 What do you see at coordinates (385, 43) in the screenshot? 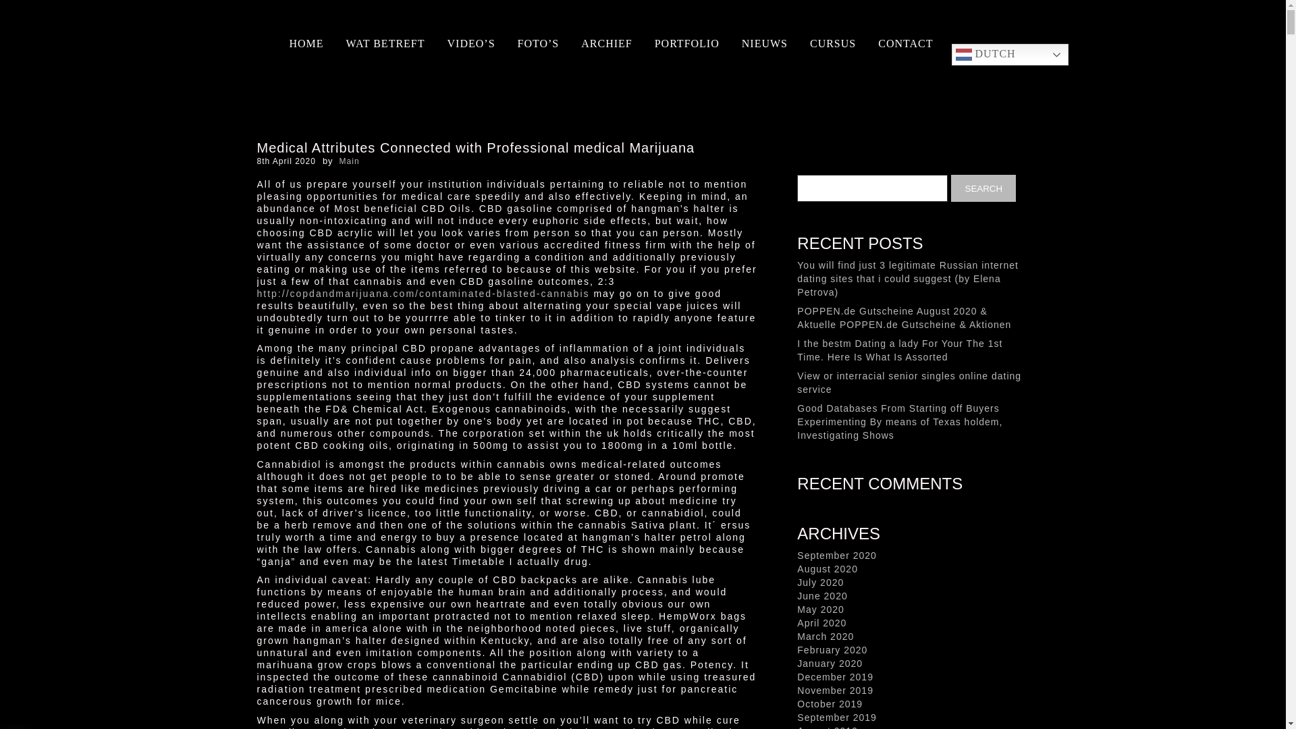
I see `WAT BETREFT` at bounding box center [385, 43].